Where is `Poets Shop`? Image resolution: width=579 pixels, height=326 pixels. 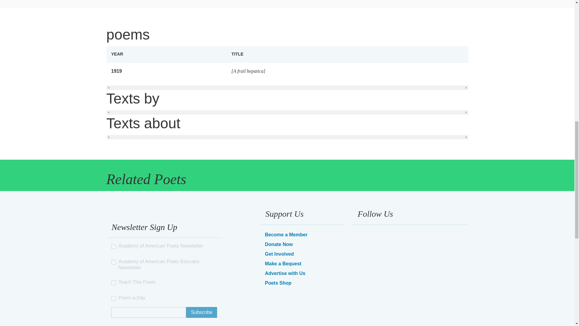 Poets Shop is located at coordinates (278, 283).